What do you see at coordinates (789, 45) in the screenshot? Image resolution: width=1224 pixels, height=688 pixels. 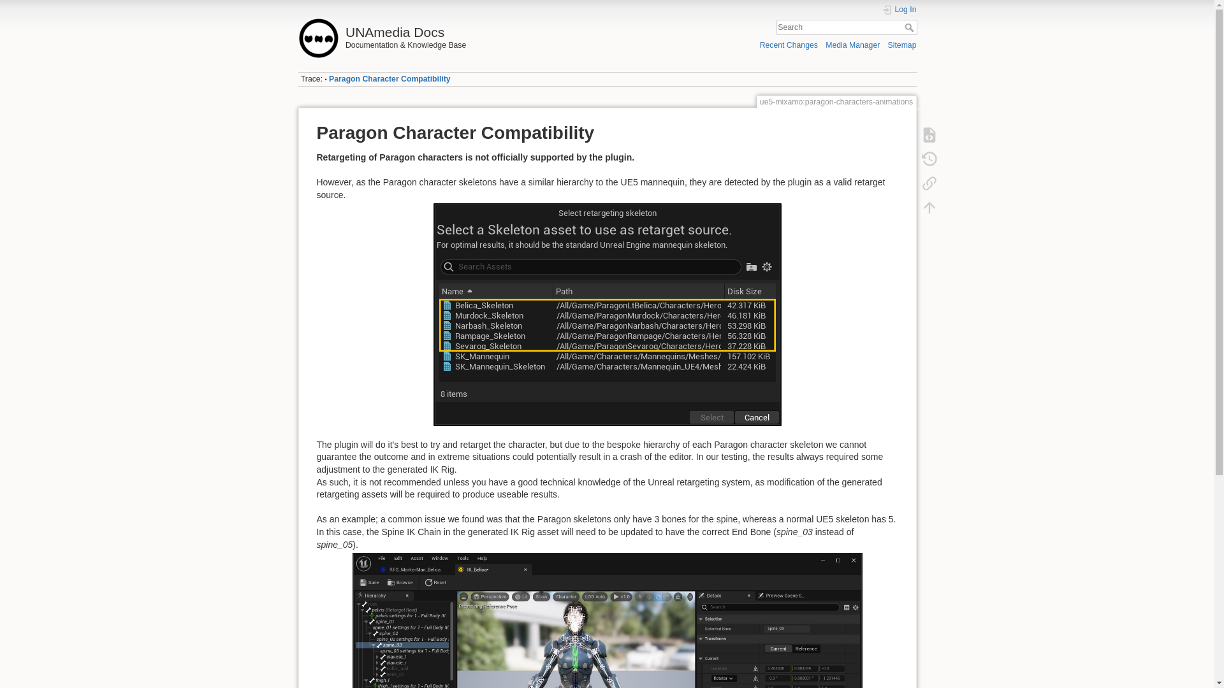 I see `Recent Changes` at bounding box center [789, 45].